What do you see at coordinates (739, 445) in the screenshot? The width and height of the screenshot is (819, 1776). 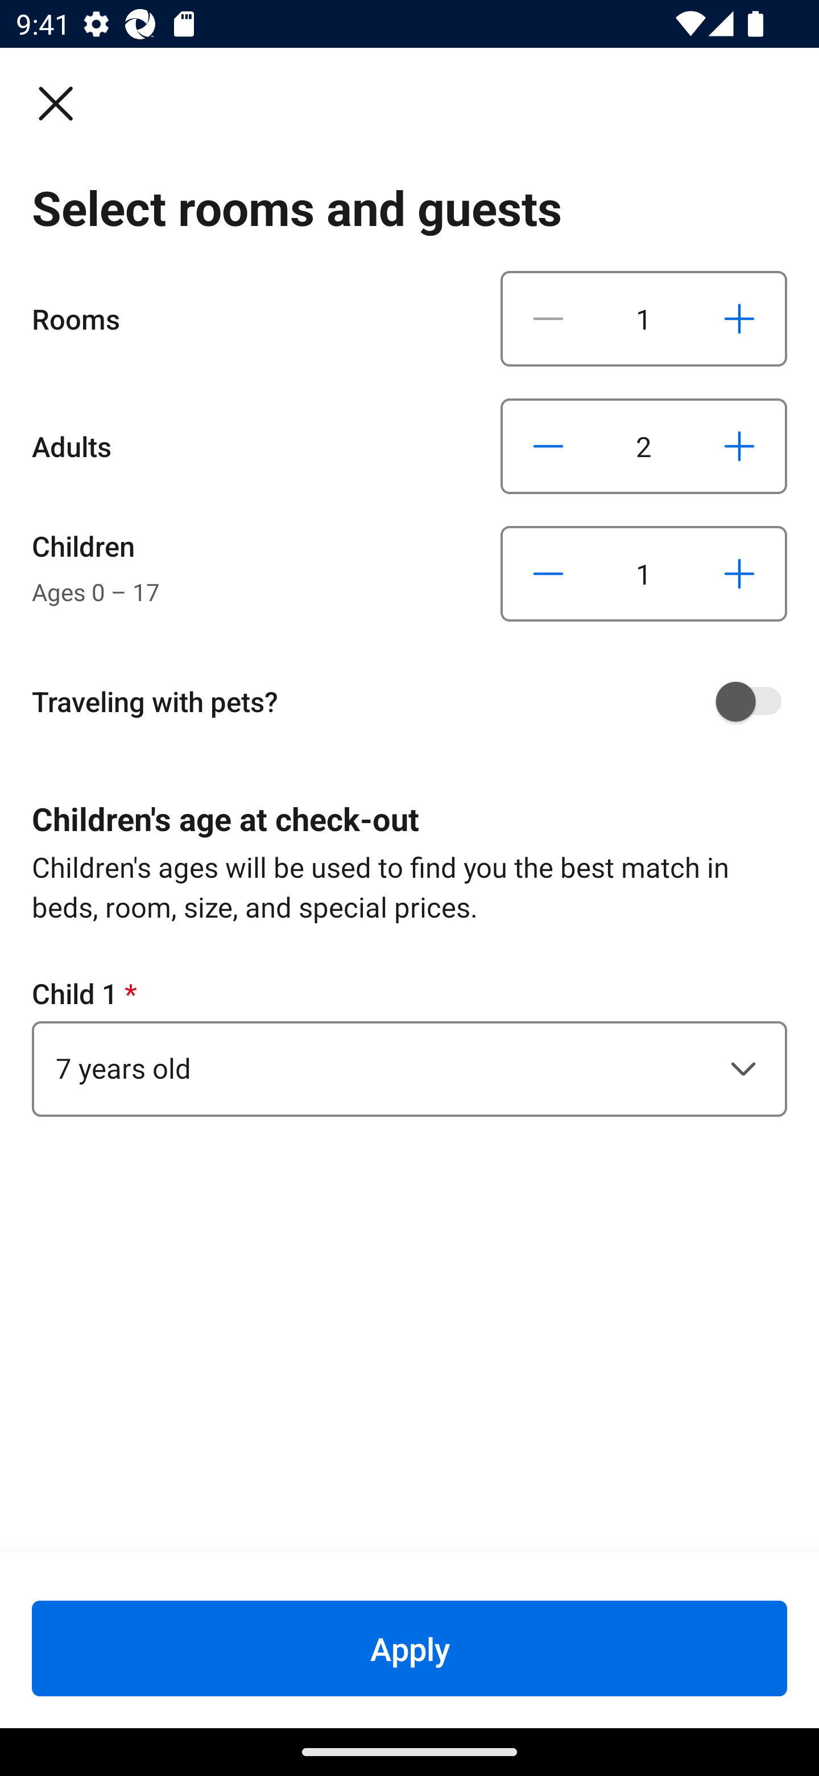 I see `Increase` at bounding box center [739, 445].